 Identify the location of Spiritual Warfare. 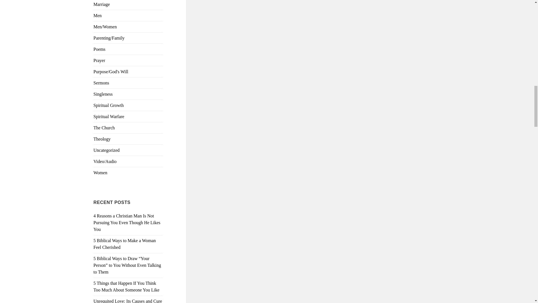
(109, 117).